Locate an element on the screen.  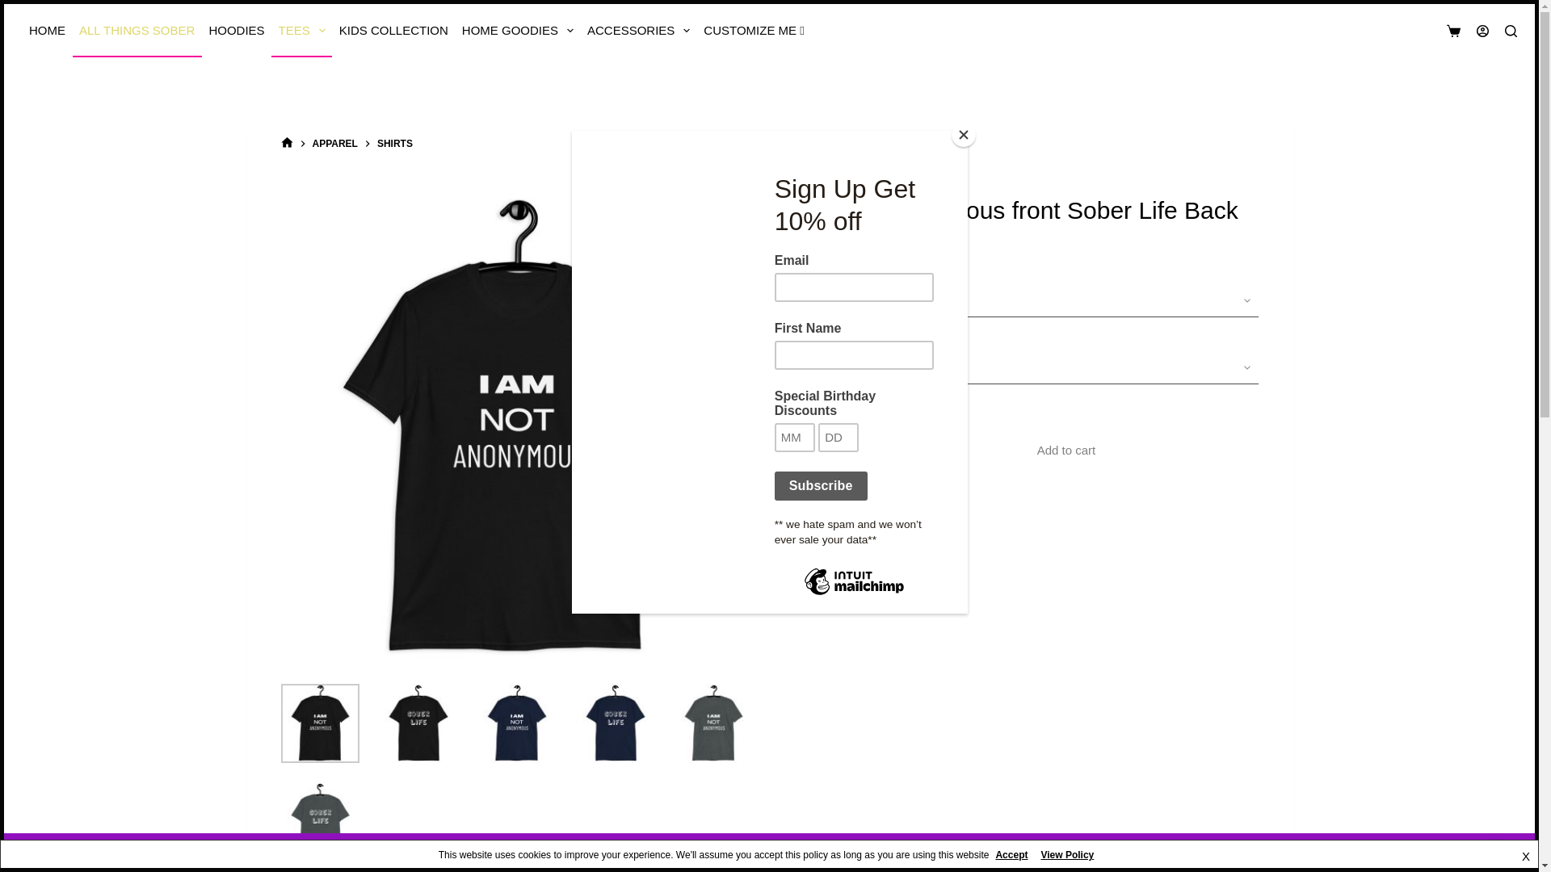
HOME is located at coordinates (48, 31).